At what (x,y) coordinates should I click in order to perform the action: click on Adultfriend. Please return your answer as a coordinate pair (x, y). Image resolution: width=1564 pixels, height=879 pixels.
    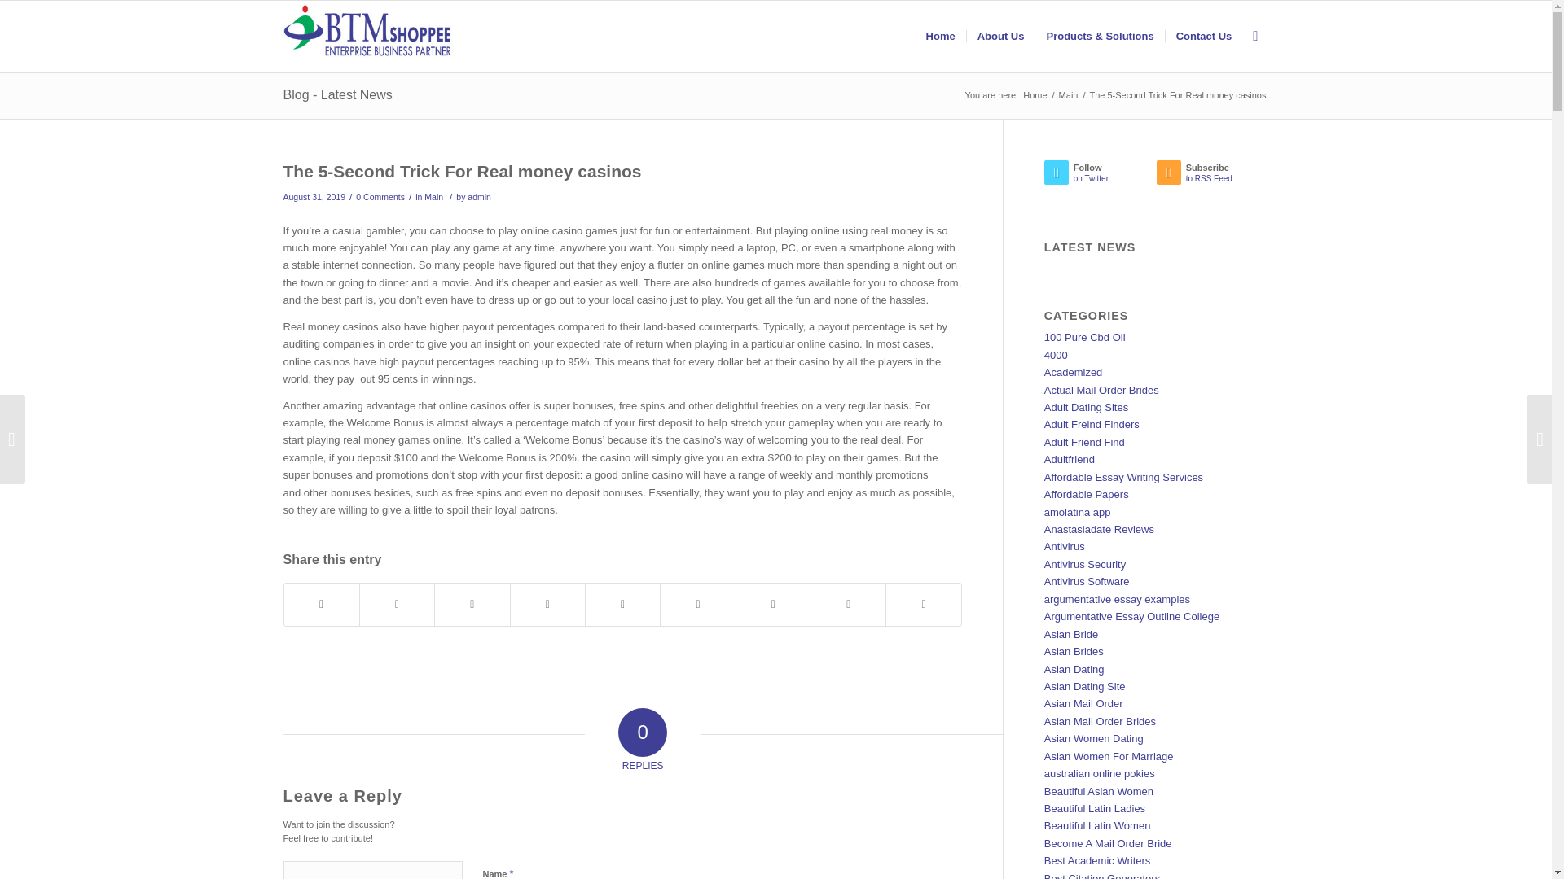
    Looking at the image, I should click on (380, 197).